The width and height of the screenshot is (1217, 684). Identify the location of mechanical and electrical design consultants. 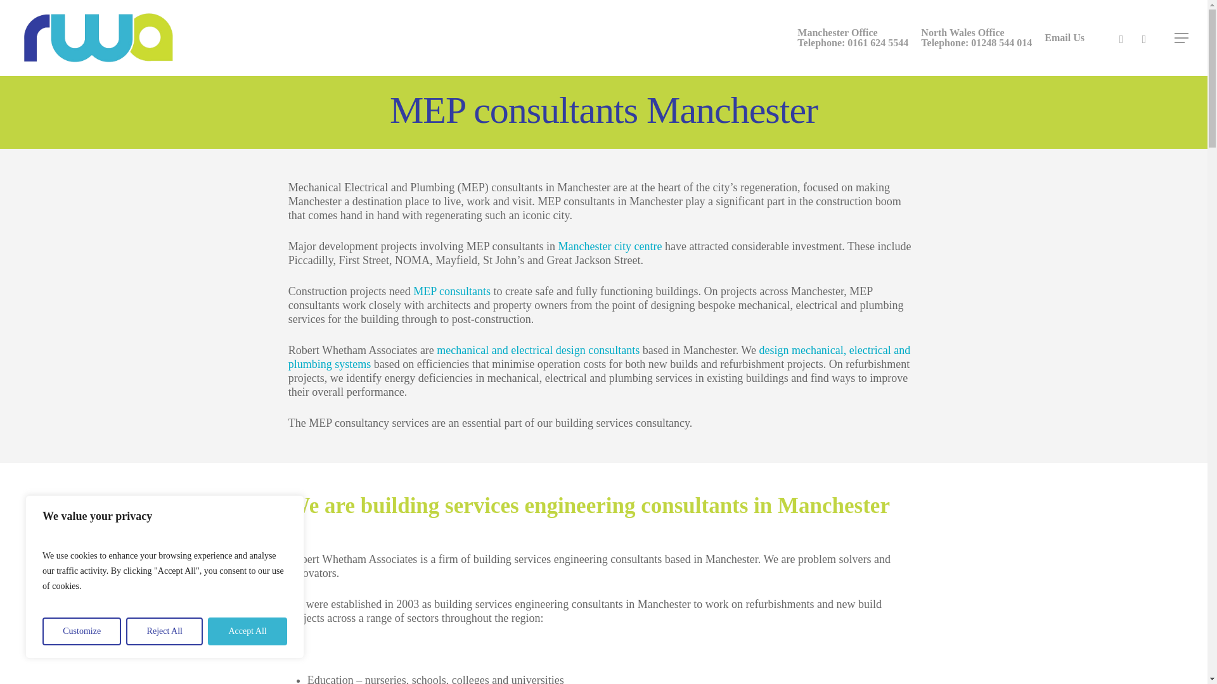
(247, 631).